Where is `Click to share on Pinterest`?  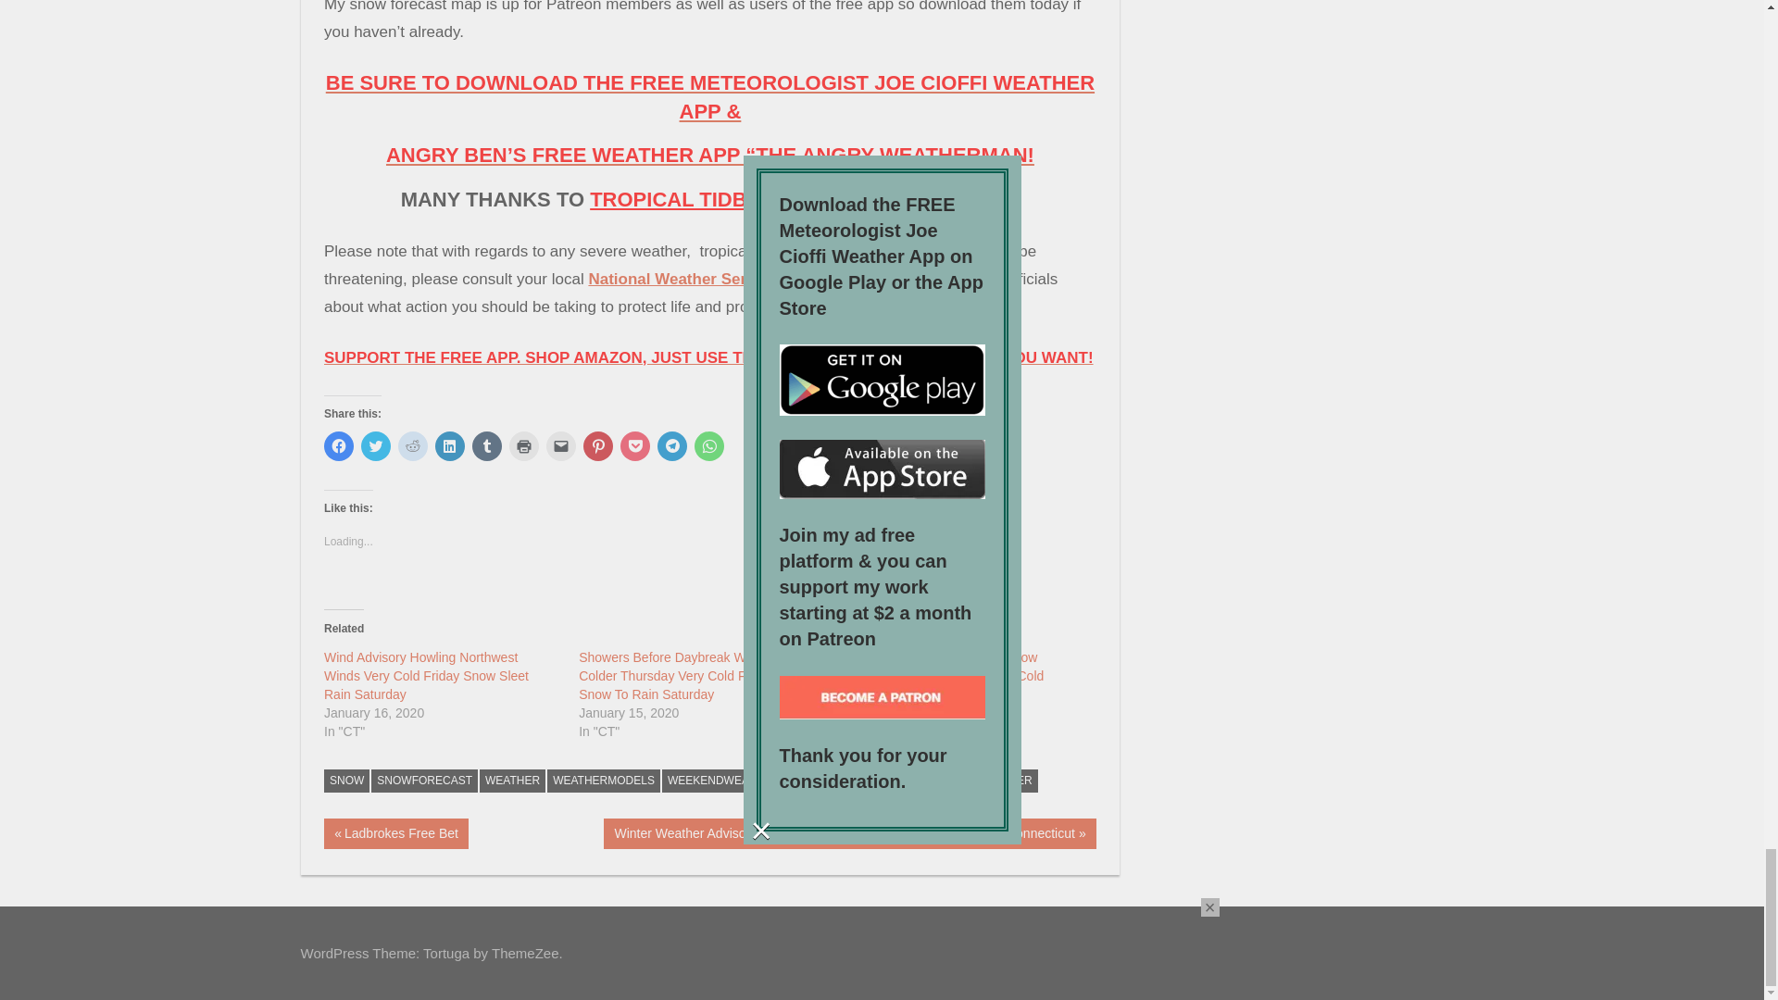
Click to share on Pinterest is located at coordinates (598, 445).